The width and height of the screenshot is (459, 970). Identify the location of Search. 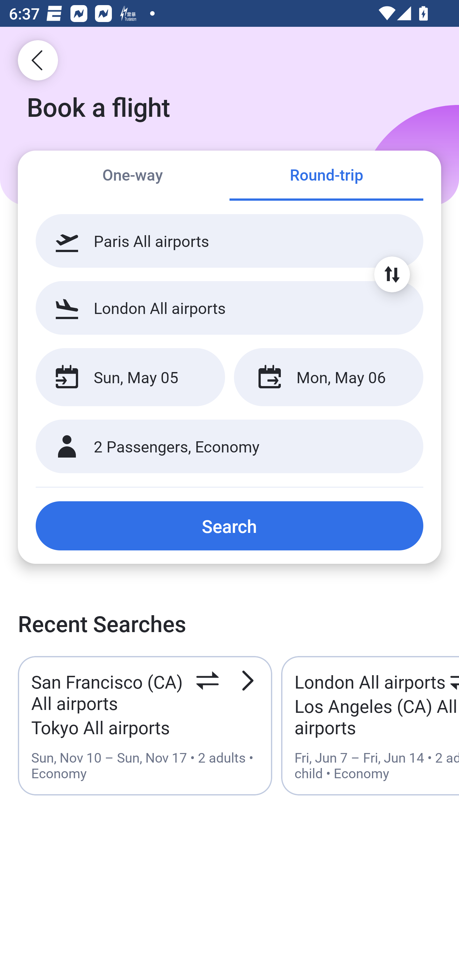
(229, 526).